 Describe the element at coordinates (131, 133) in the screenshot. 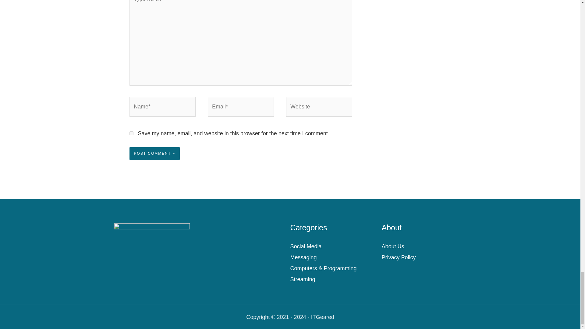

I see `yes` at that location.